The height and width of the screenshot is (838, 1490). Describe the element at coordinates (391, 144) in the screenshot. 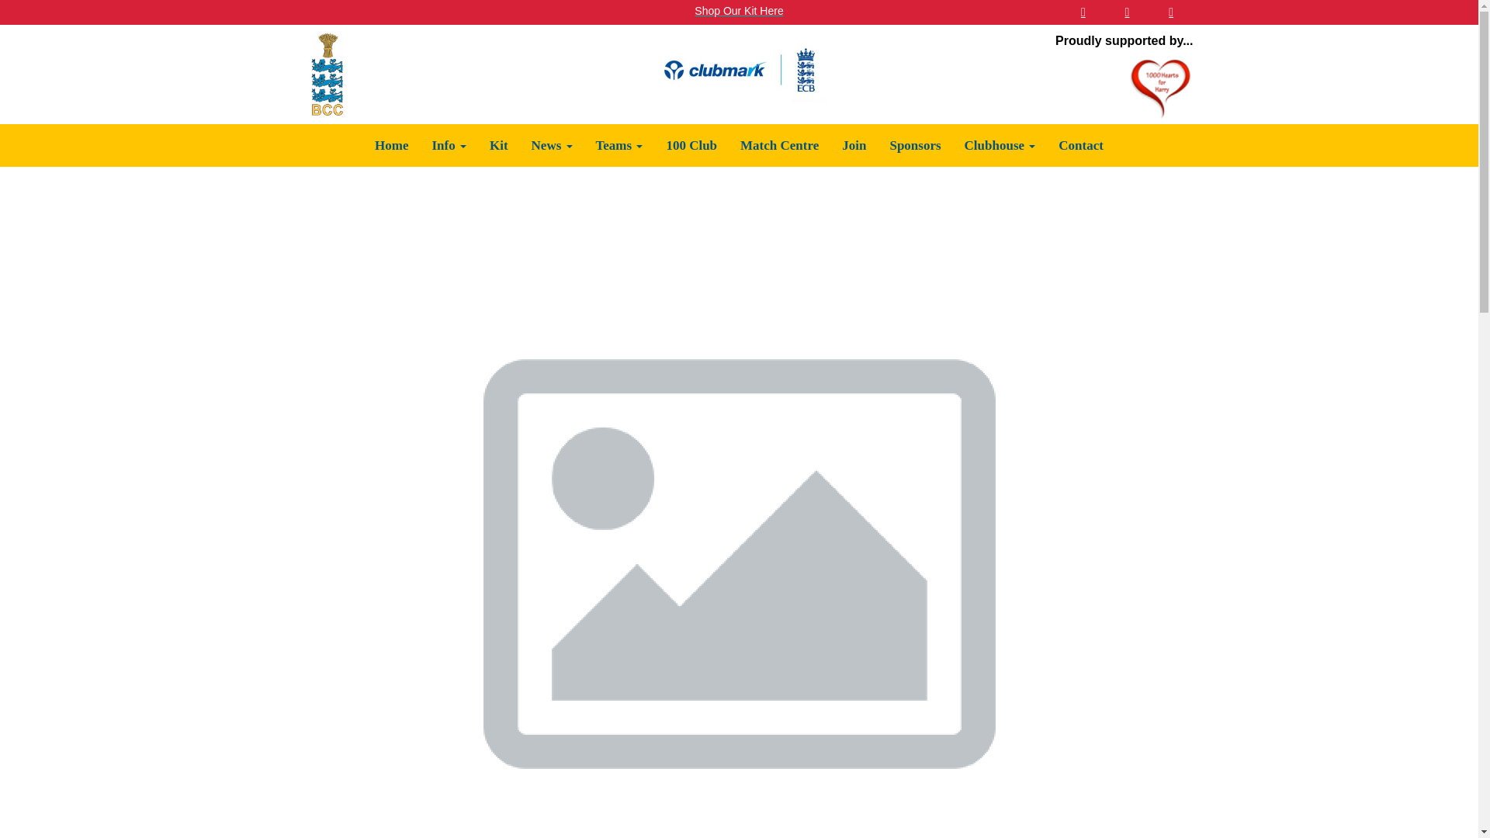

I see `Home` at that location.